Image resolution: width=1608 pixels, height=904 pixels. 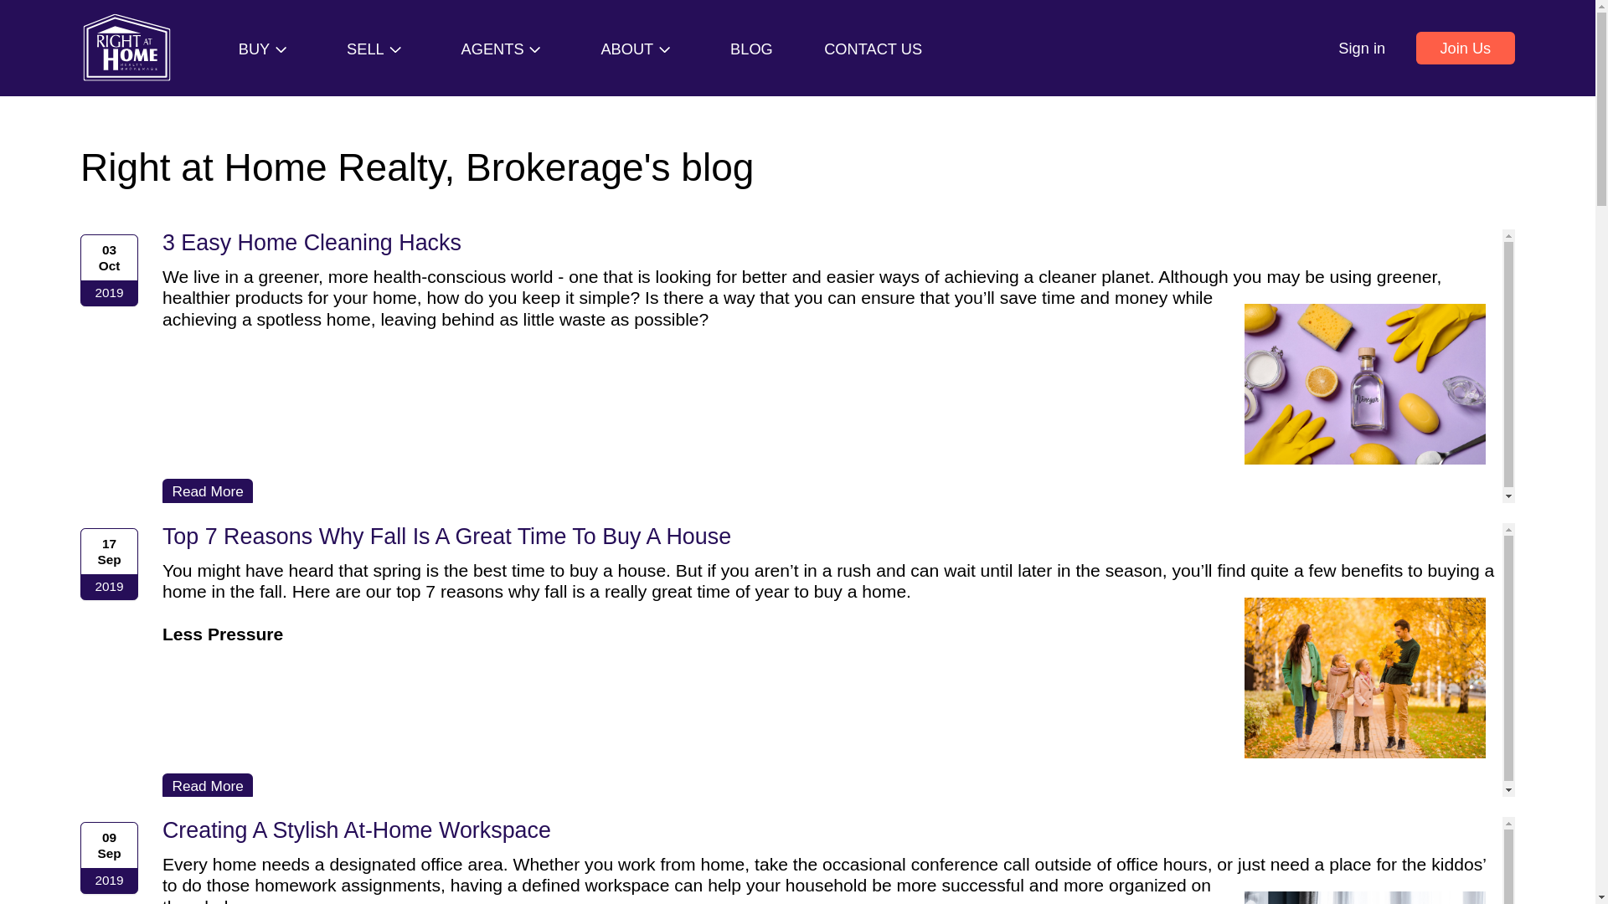 What do you see at coordinates (506, 49) in the screenshot?
I see `AGENTS` at bounding box center [506, 49].